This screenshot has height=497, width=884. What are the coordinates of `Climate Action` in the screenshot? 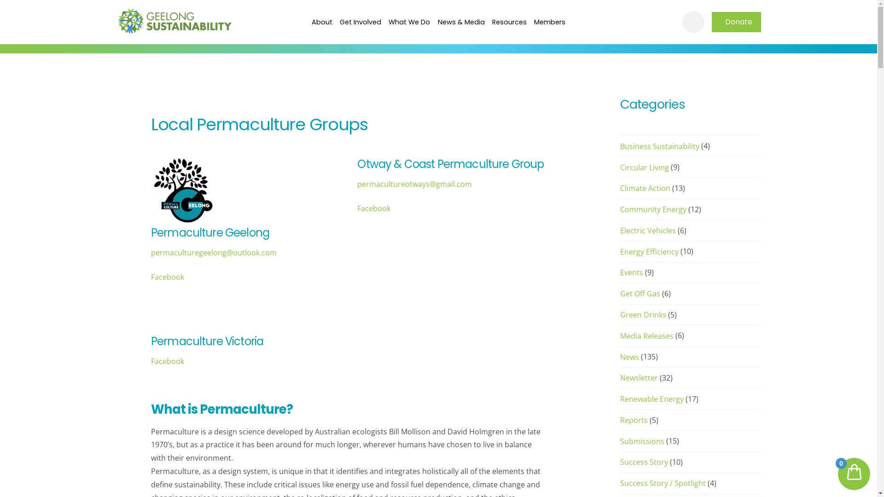 It's located at (646, 188).